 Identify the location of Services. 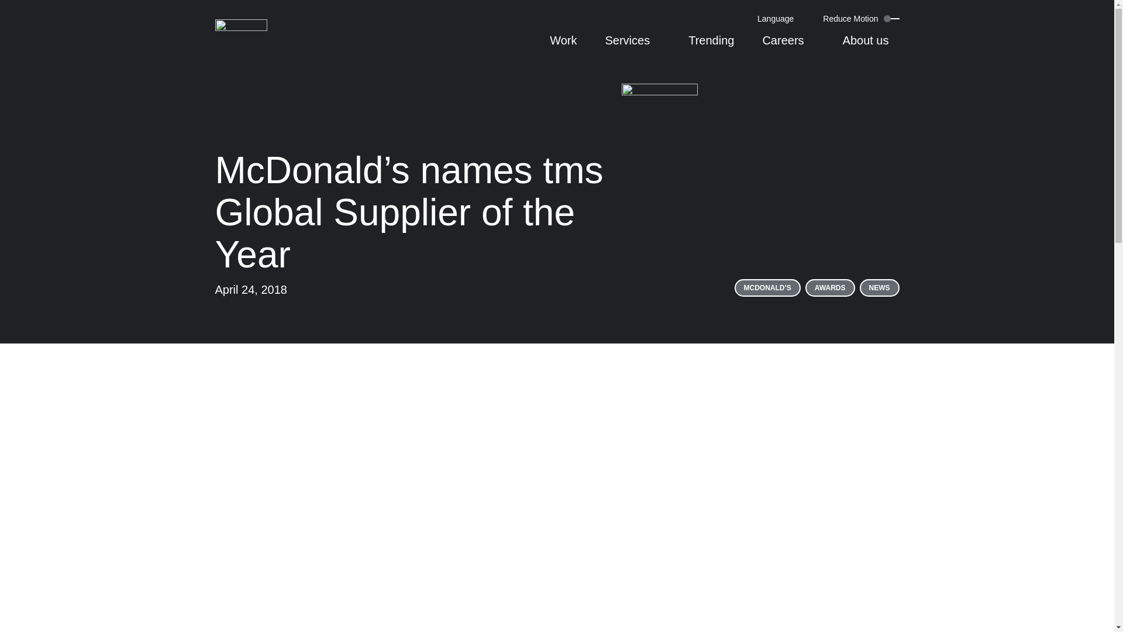
(632, 46).